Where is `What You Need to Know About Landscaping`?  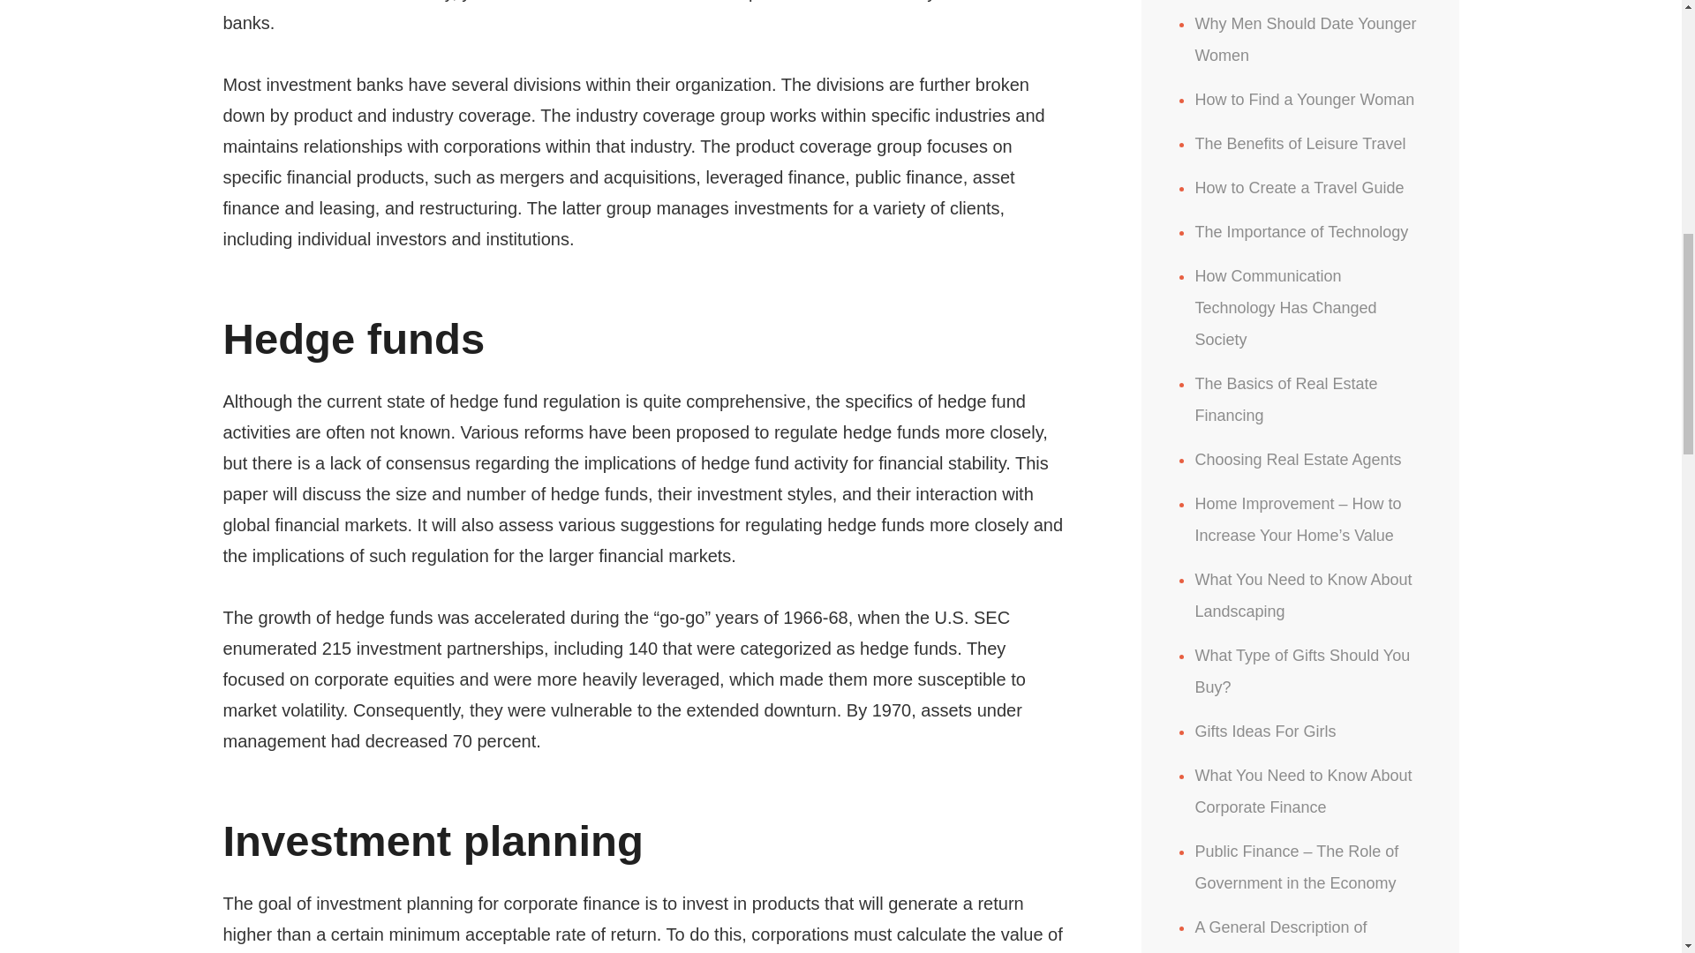
What You Need to Know About Landscaping is located at coordinates (1303, 595).